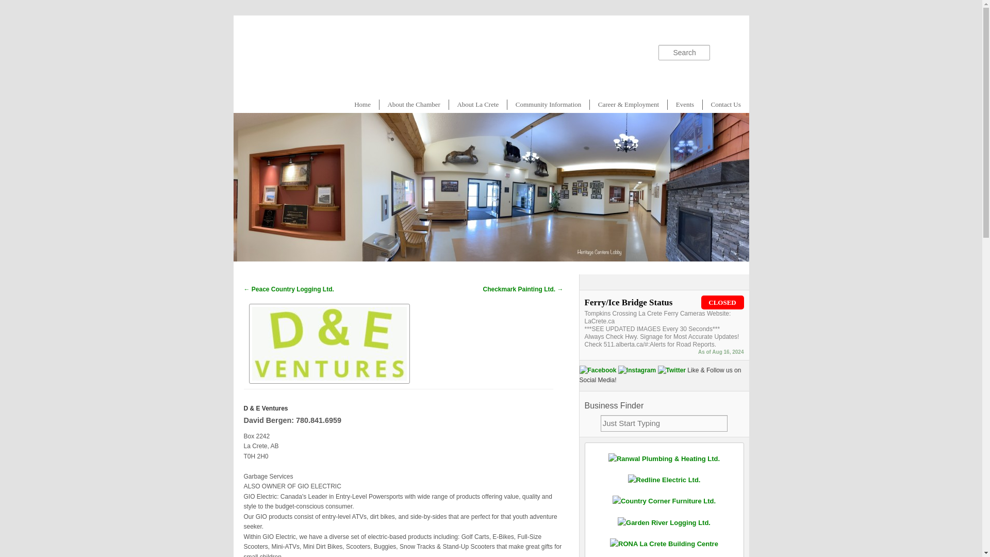 The height and width of the screenshot is (557, 990). I want to click on About La Crete, so click(478, 104).